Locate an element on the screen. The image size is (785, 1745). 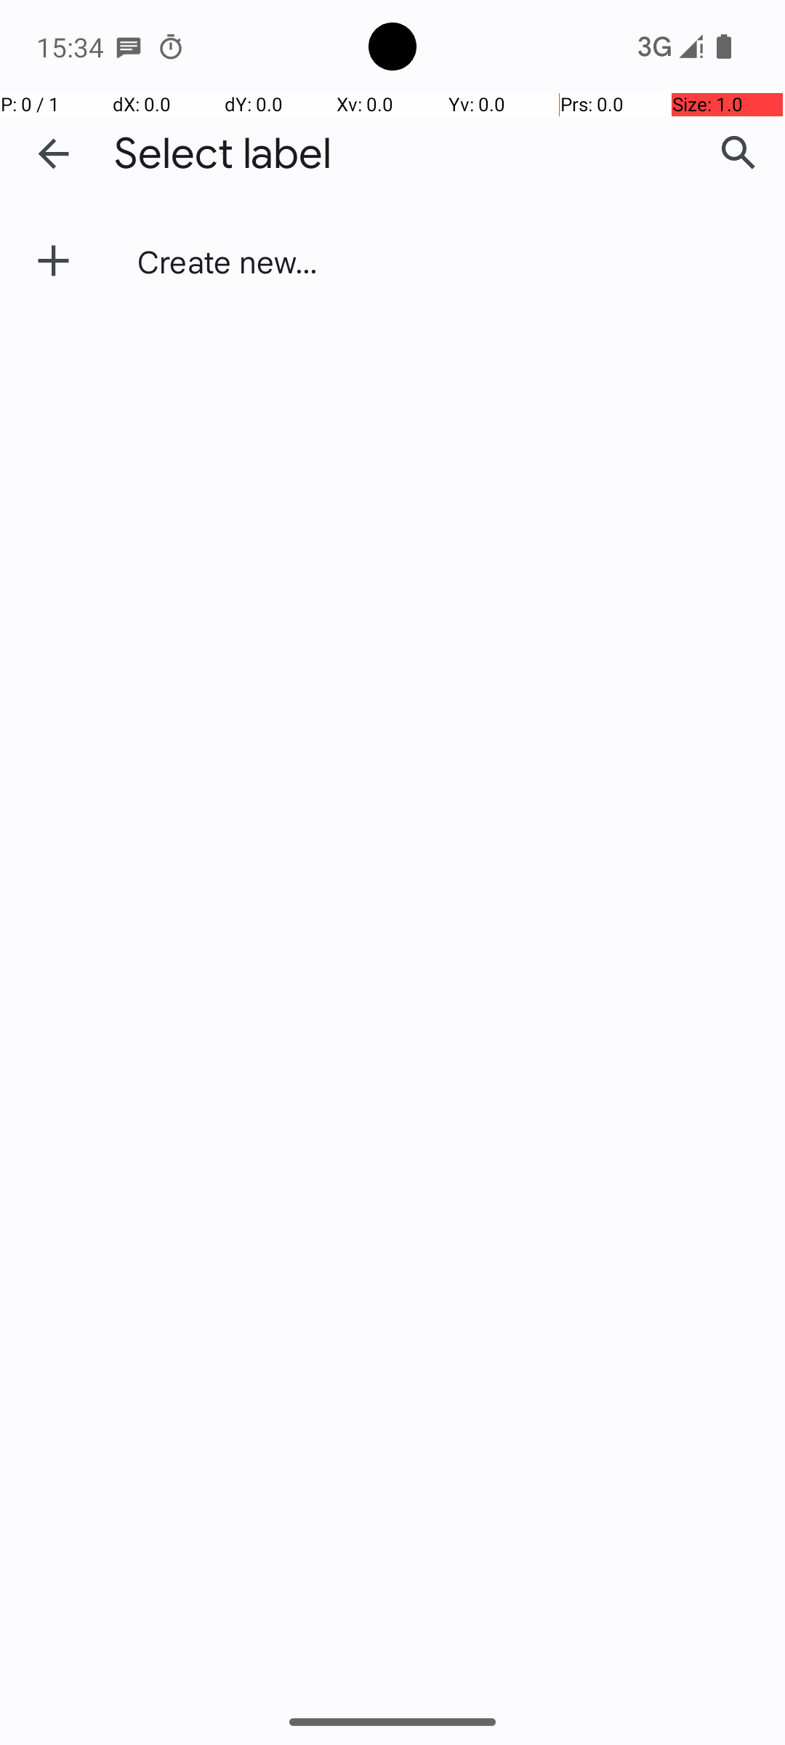
SMS Messenger notification: Sophie Gonzalez is located at coordinates (129, 47).